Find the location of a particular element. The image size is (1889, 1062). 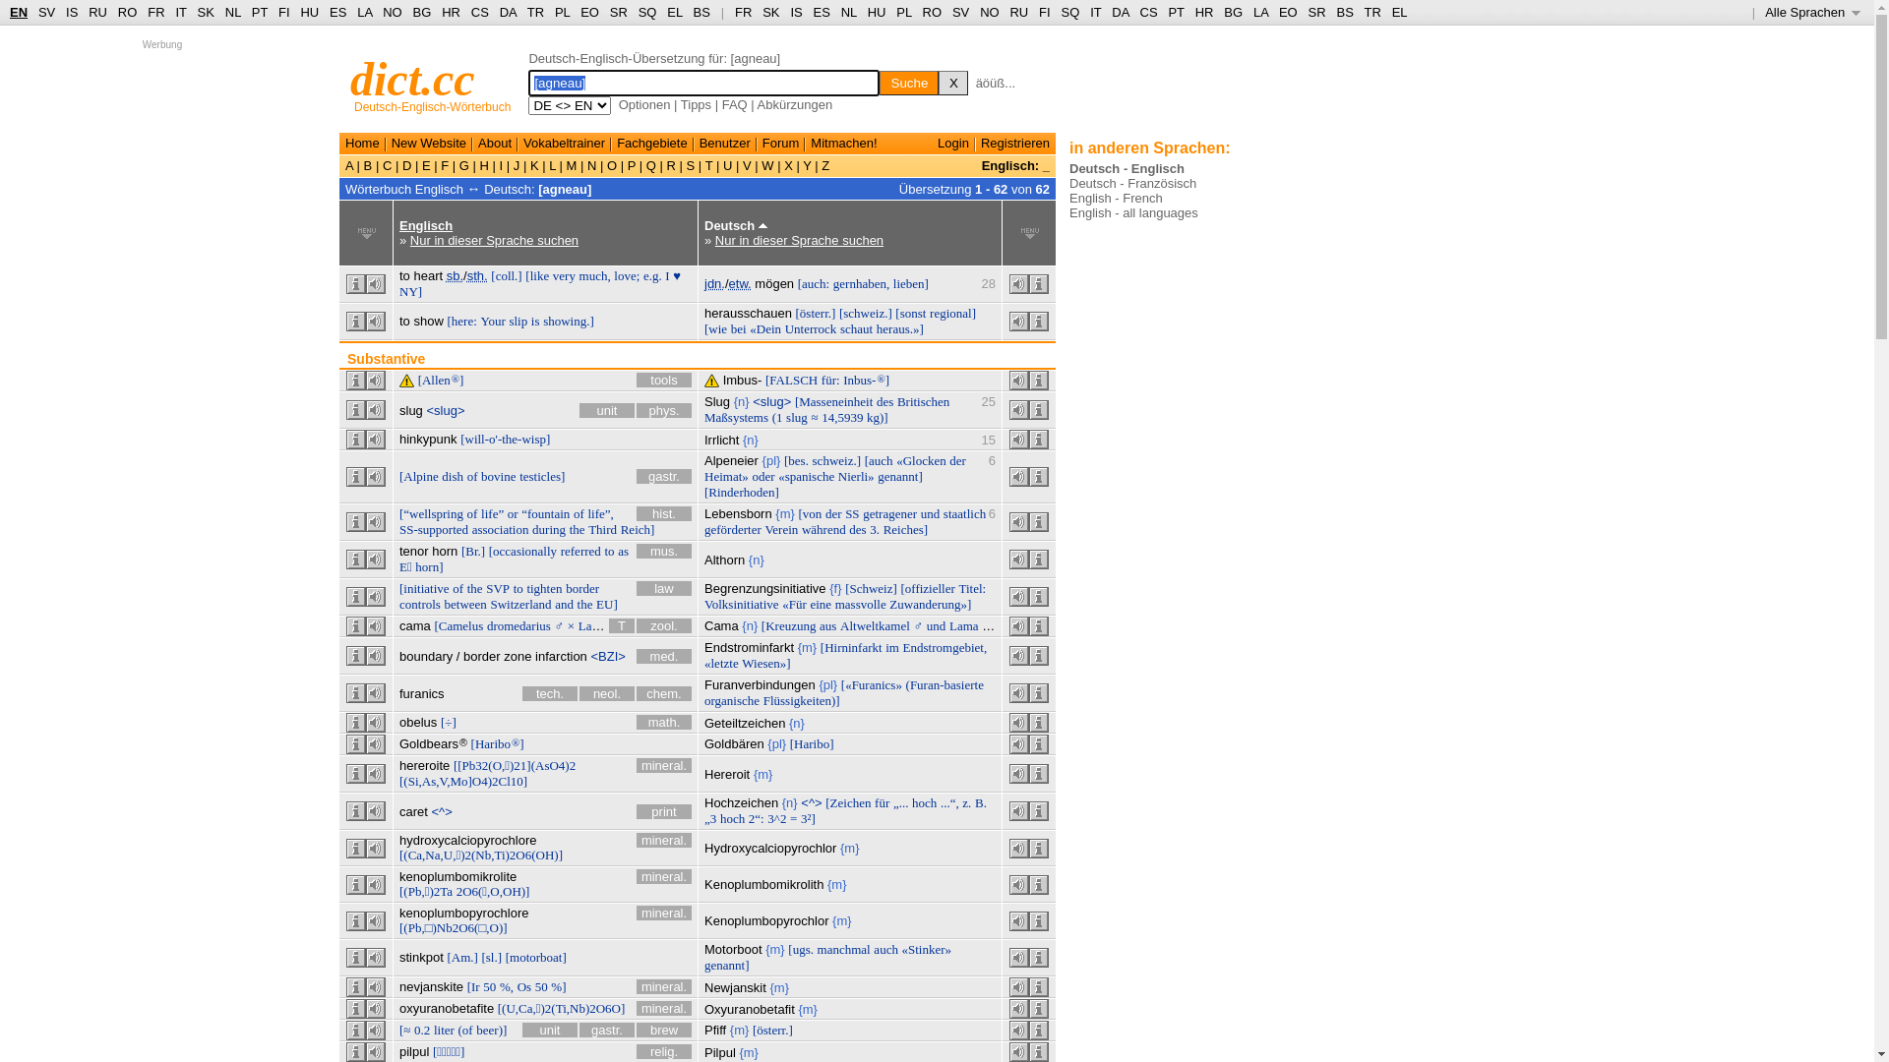

nevjanskite is located at coordinates (431, 987).